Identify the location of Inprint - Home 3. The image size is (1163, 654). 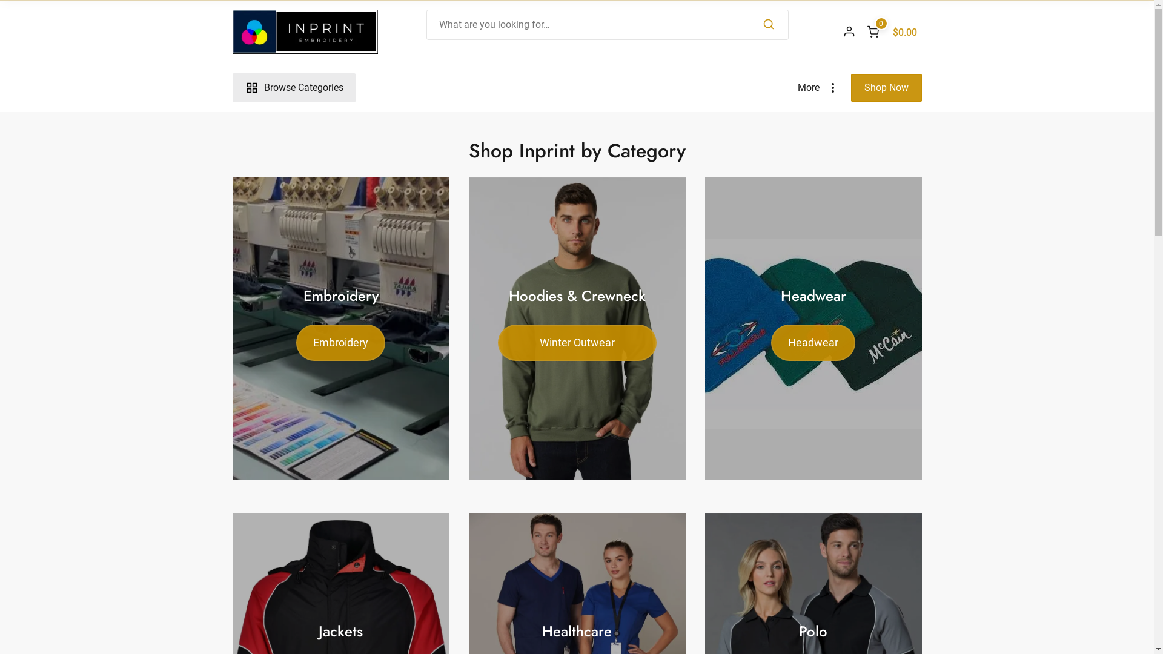
(577, 329).